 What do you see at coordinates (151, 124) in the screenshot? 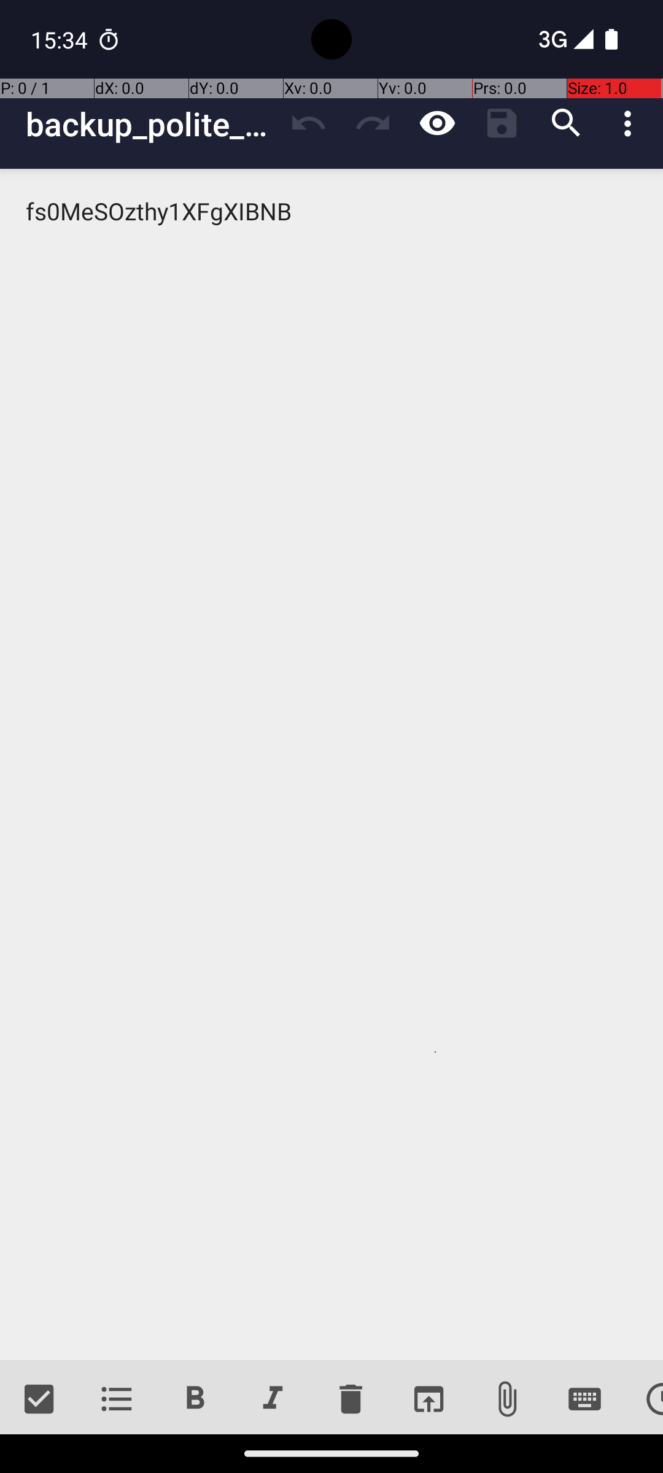
I see `backup_polite_umbrella` at bounding box center [151, 124].